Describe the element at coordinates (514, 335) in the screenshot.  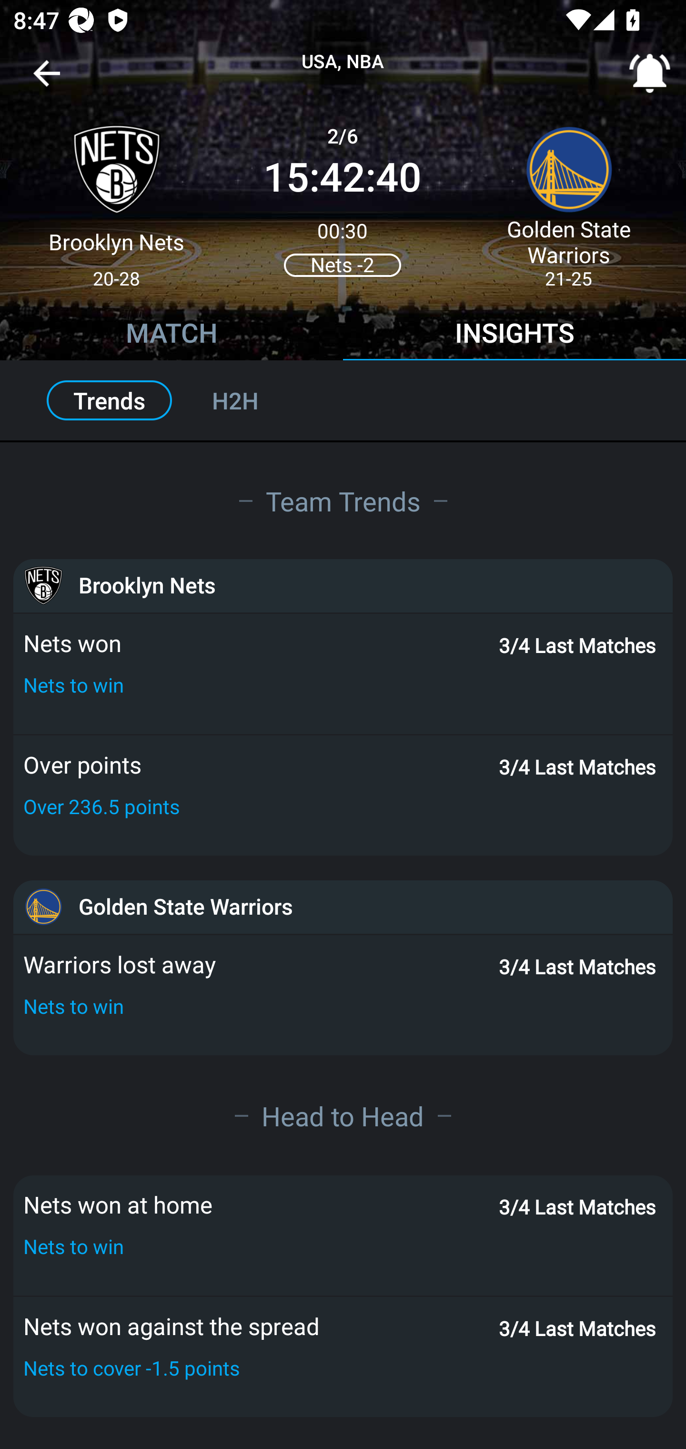
I see `INSIGHTS` at that location.